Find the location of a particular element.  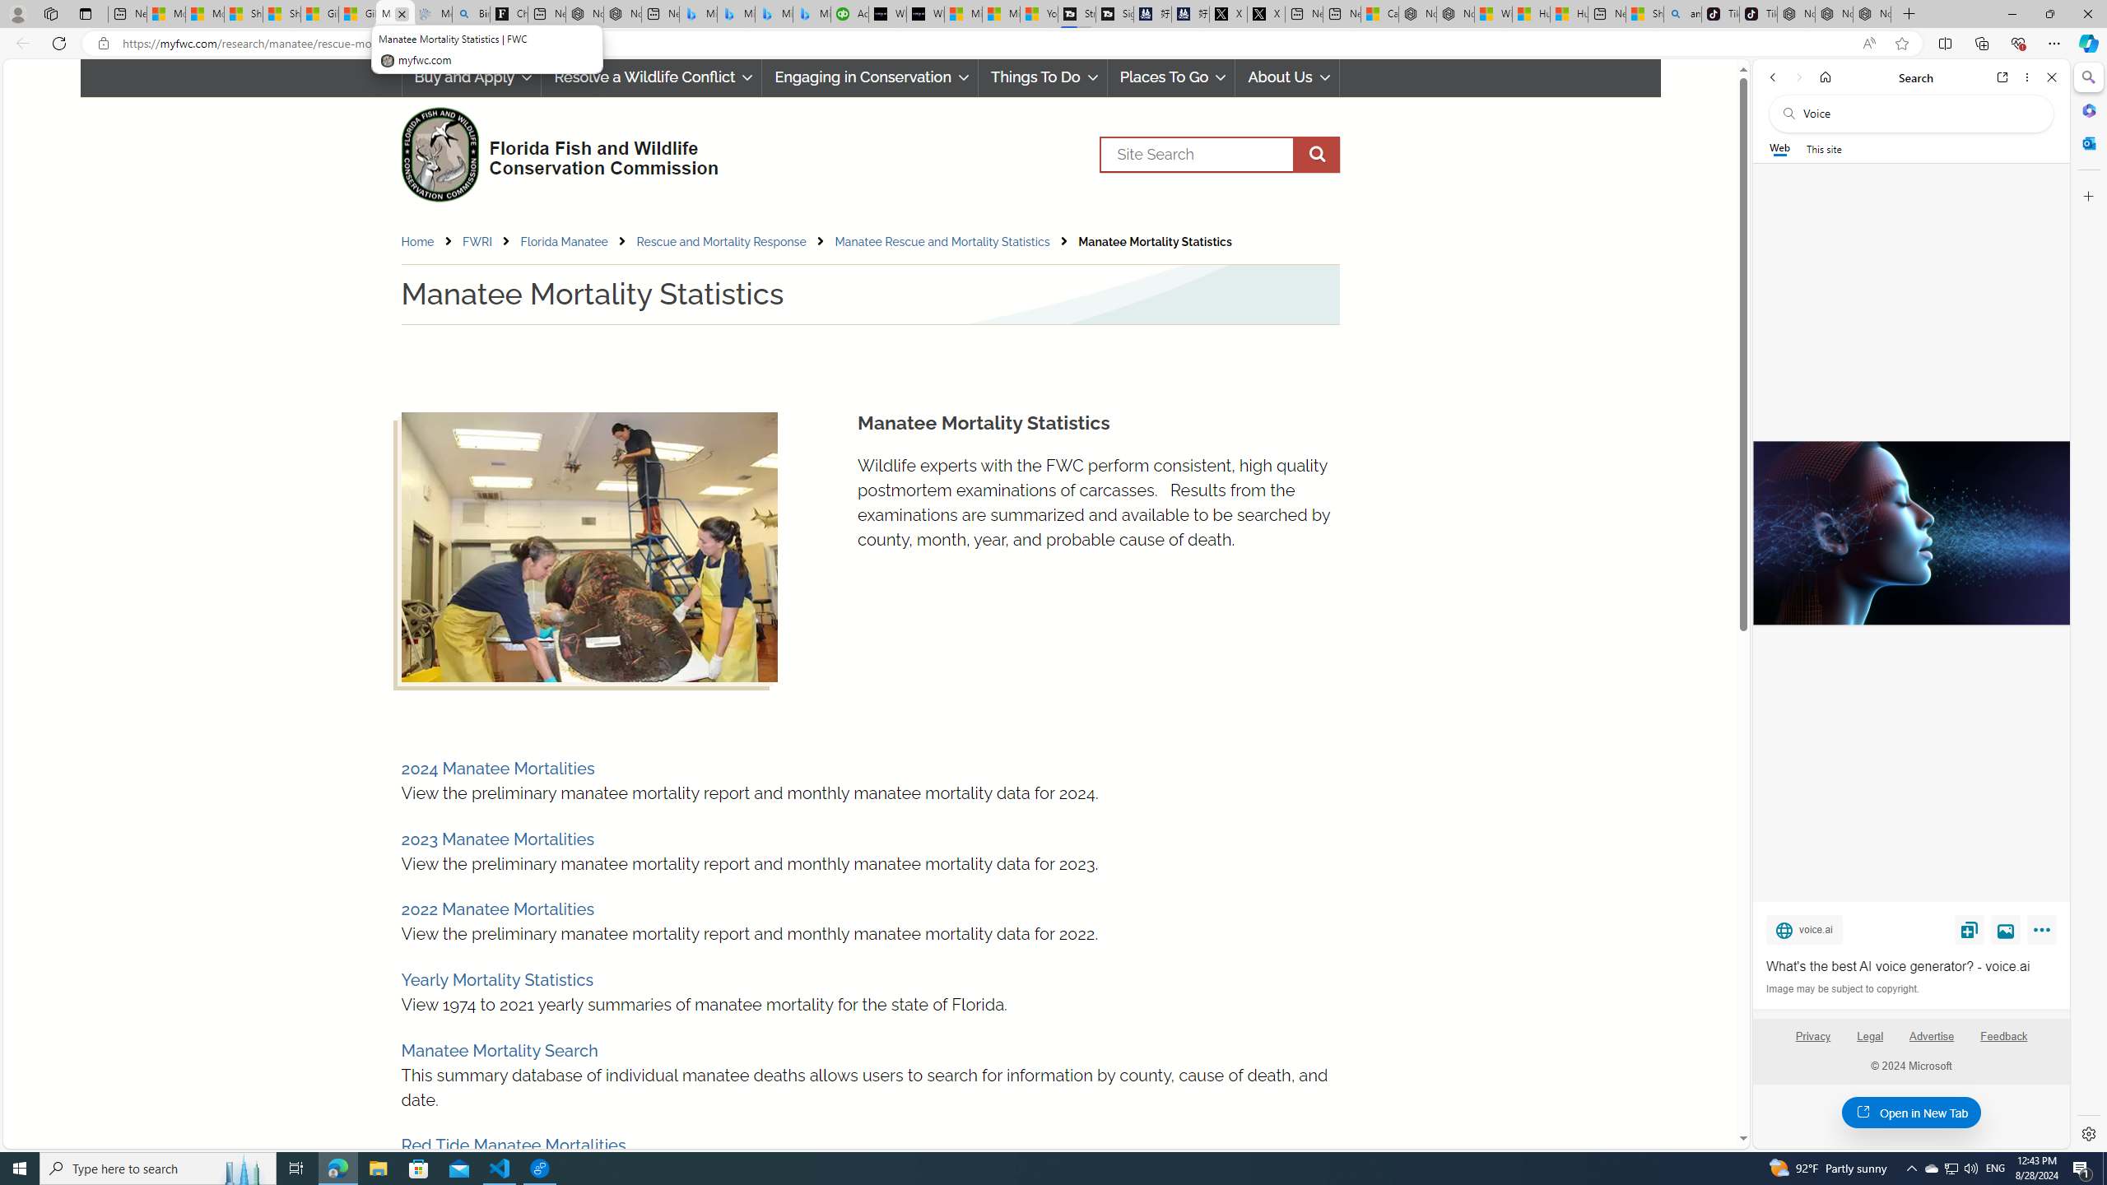

Accounting Software for Accountants, CPAs and Bookkeepers is located at coordinates (849, 14).